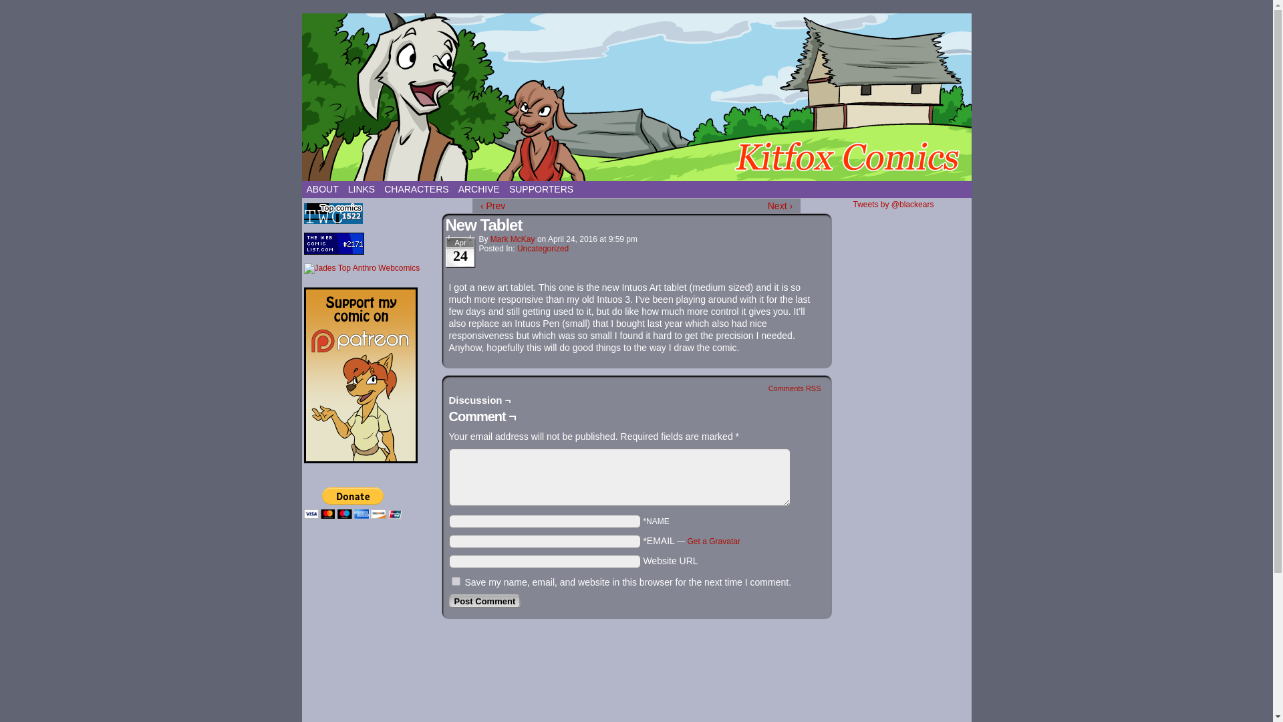 This screenshot has width=1283, height=722. Describe the element at coordinates (370, 710) in the screenshot. I see `Advertisement` at that location.